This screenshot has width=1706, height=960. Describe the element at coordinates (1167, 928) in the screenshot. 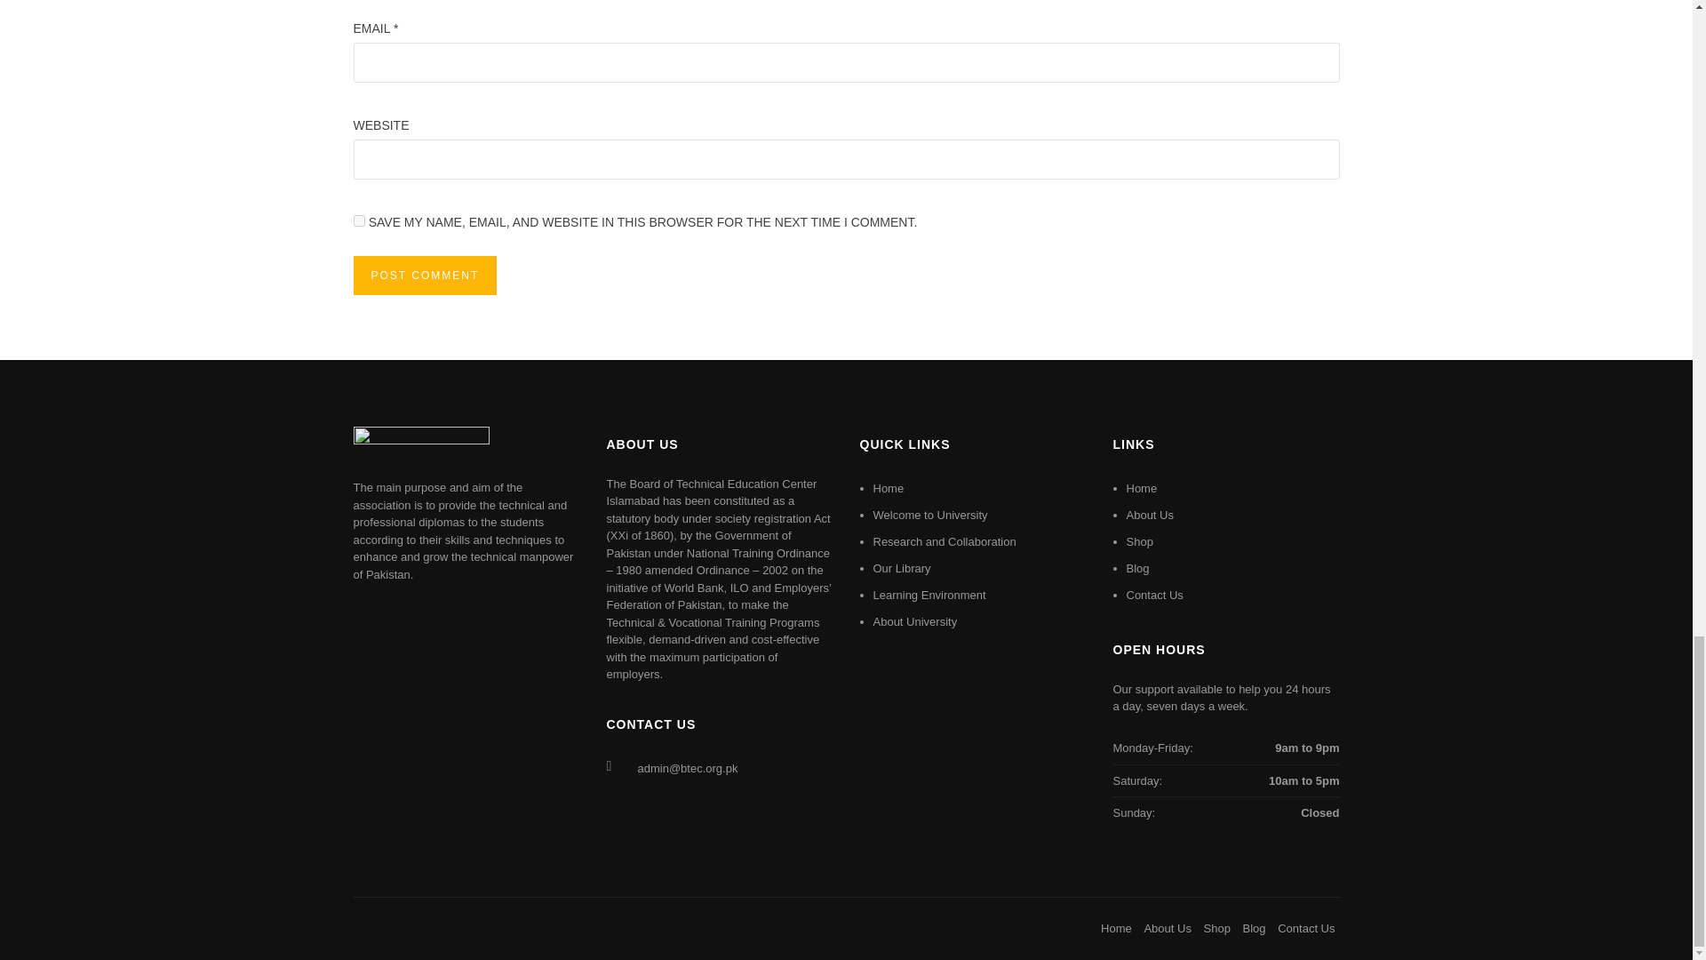

I see `About Us` at that location.